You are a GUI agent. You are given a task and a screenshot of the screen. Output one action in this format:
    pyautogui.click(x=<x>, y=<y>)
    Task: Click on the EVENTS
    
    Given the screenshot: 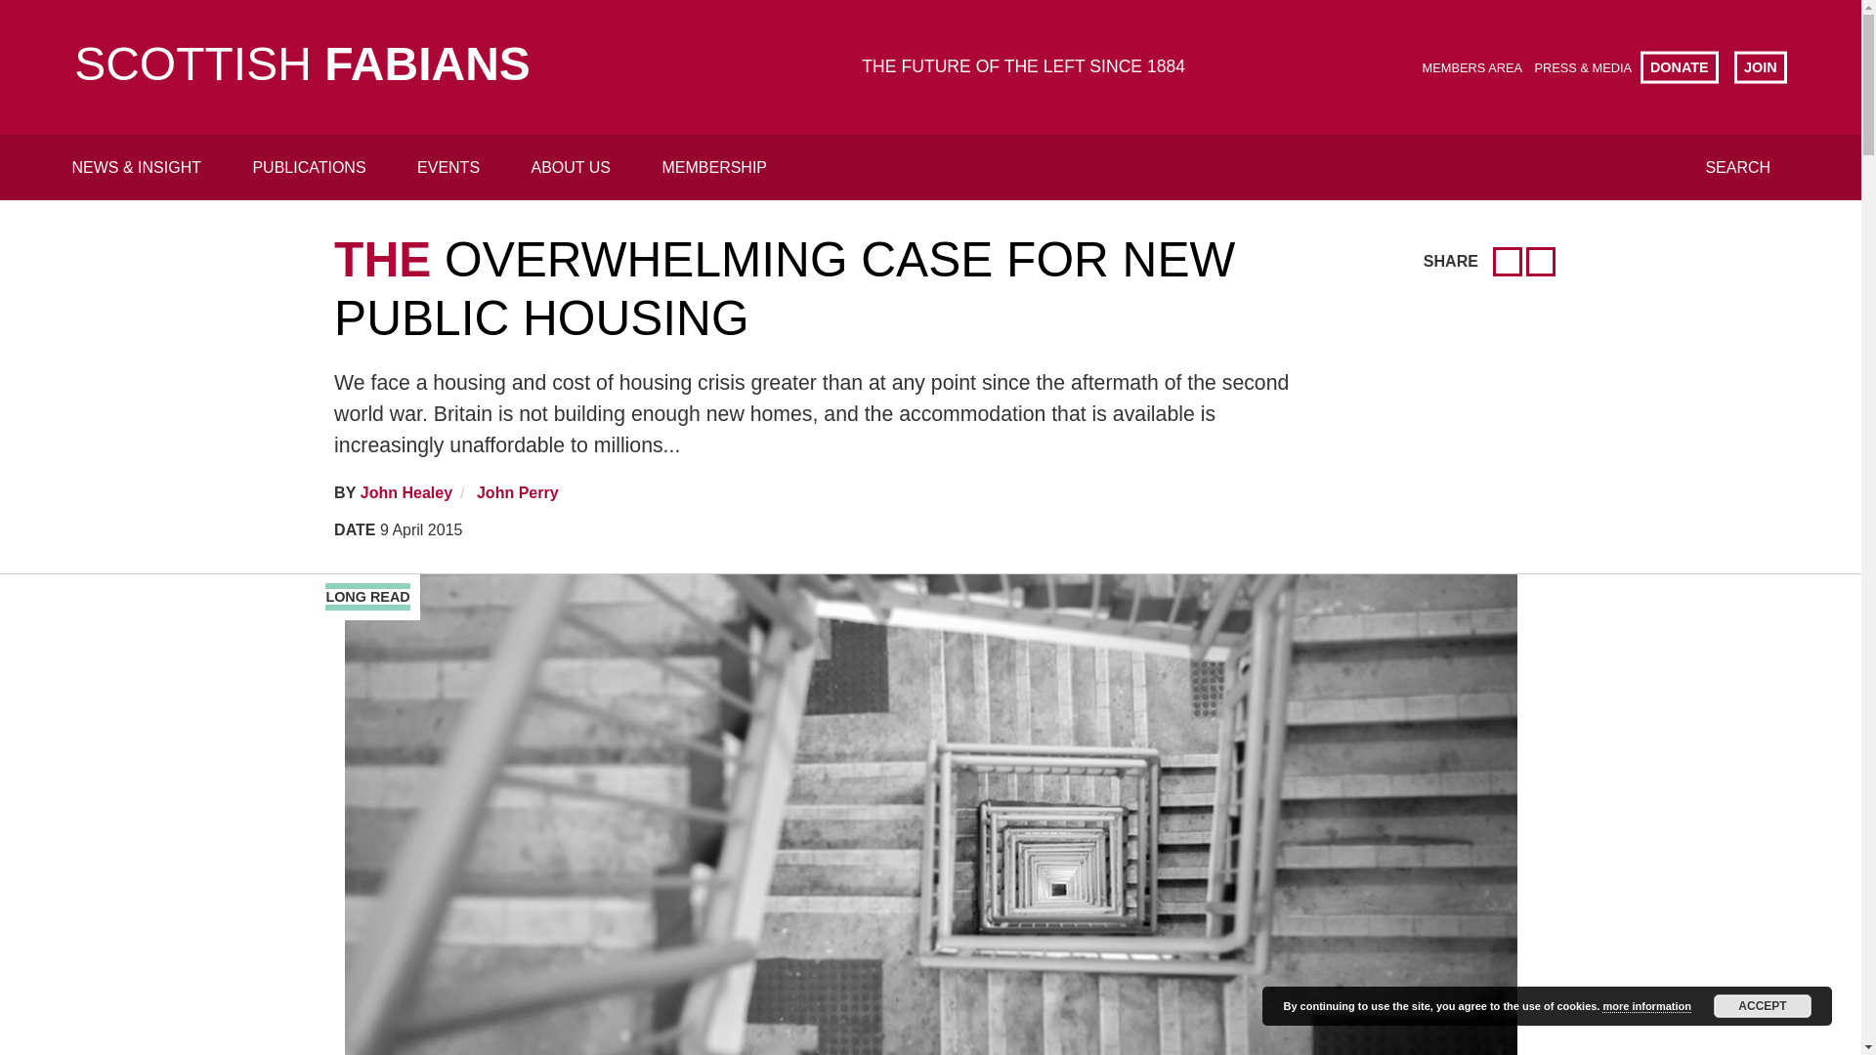 What is the action you would take?
    pyautogui.click(x=448, y=168)
    